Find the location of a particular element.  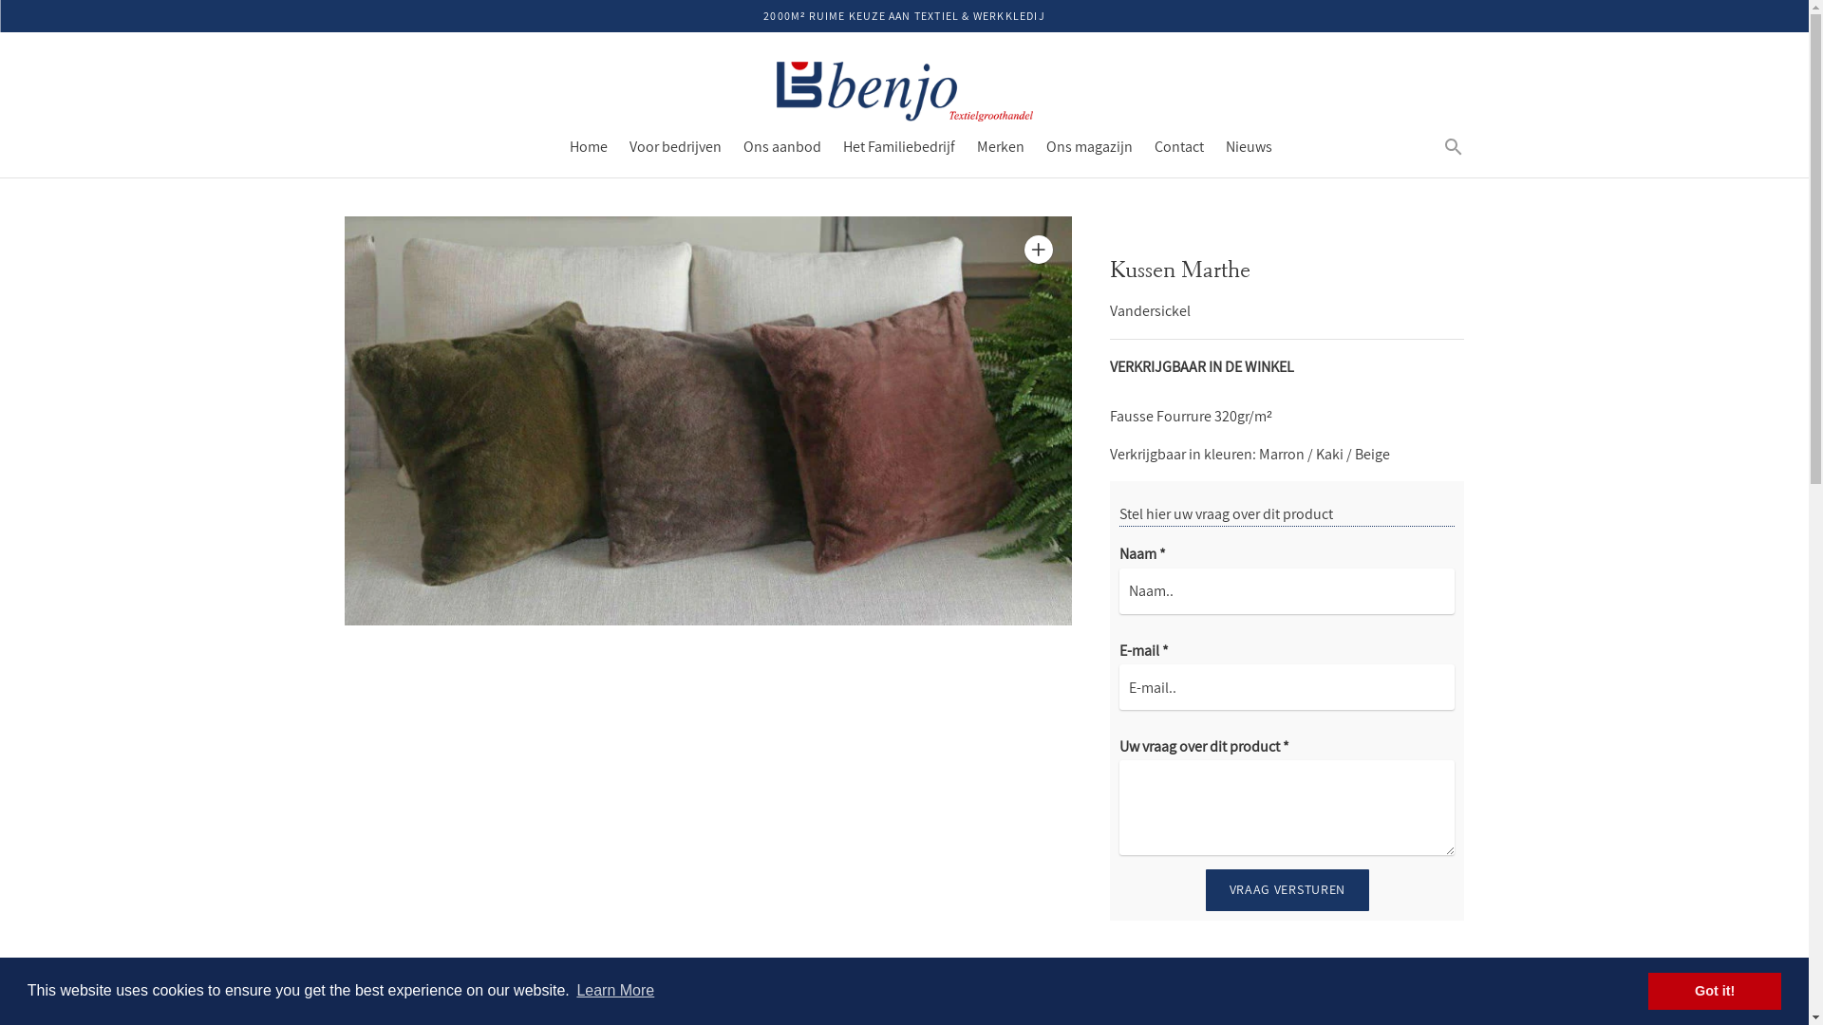

Home is located at coordinates (589, 146).